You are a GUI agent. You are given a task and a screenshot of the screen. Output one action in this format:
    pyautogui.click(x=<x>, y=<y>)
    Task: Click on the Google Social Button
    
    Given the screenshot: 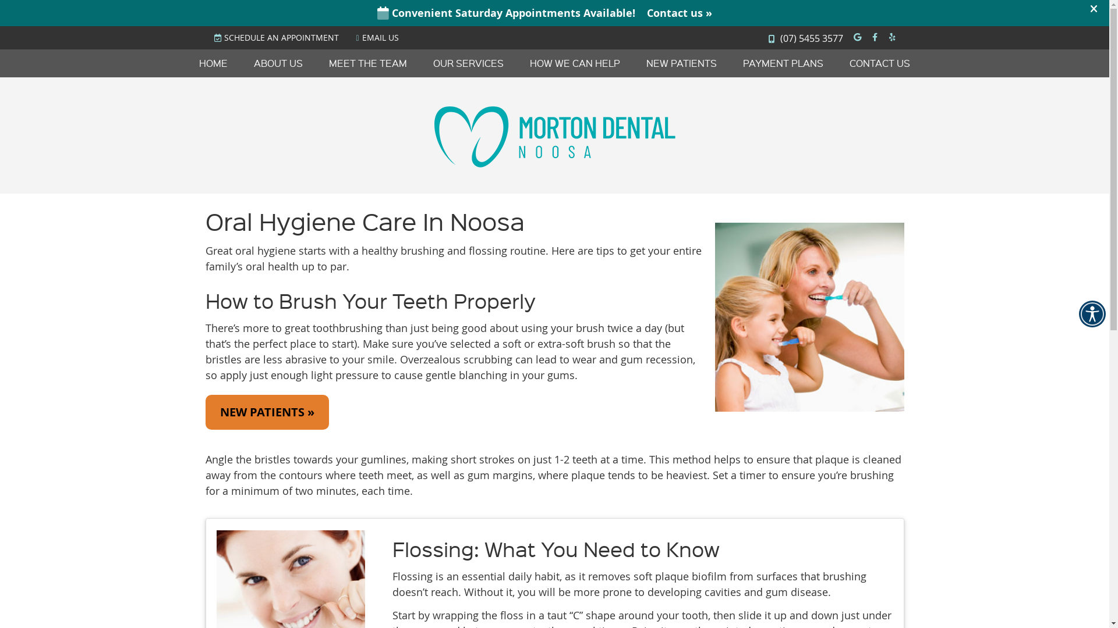 What is the action you would take?
    pyautogui.click(x=857, y=38)
    